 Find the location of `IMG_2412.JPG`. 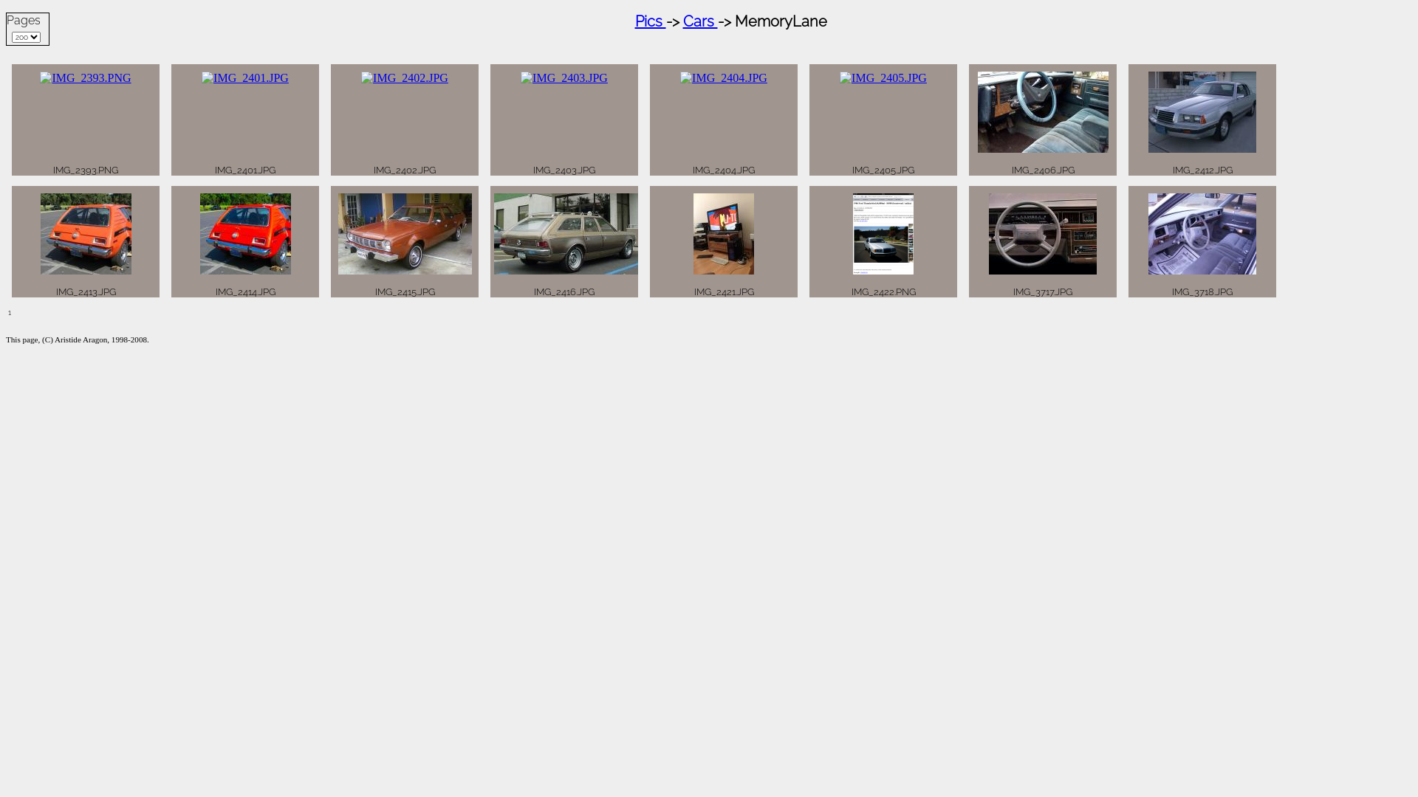

IMG_2412.JPG is located at coordinates (1202, 112).